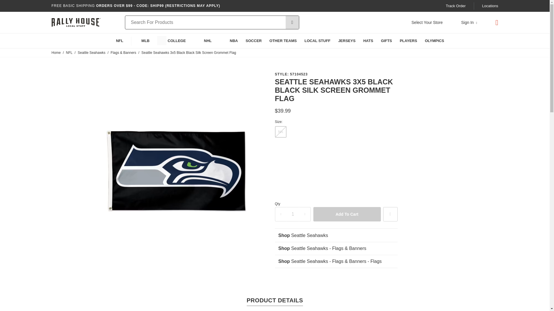  I want to click on NA, so click(280, 132).